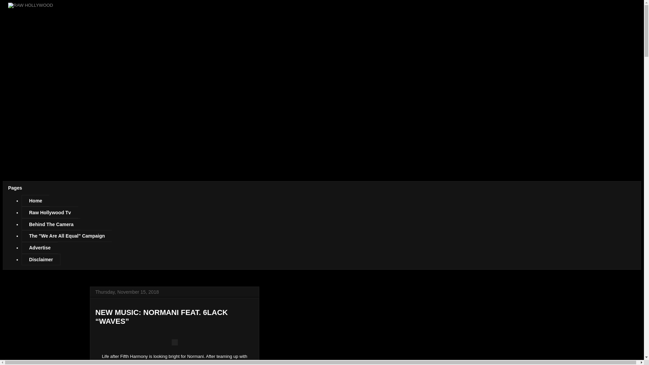 This screenshot has height=365, width=649. I want to click on Raw Hollywood Tv, so click(49, 212).